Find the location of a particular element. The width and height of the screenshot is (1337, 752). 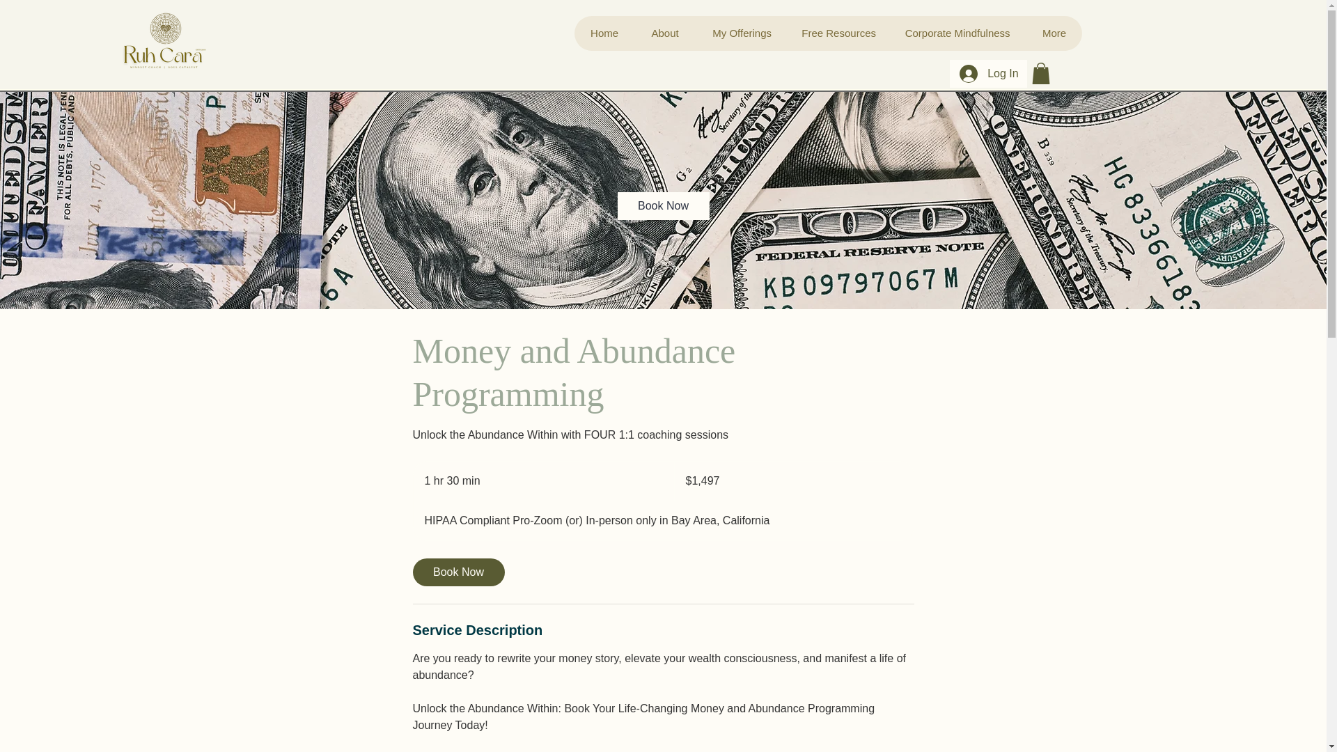

Home is located at coordinates (604, 33).